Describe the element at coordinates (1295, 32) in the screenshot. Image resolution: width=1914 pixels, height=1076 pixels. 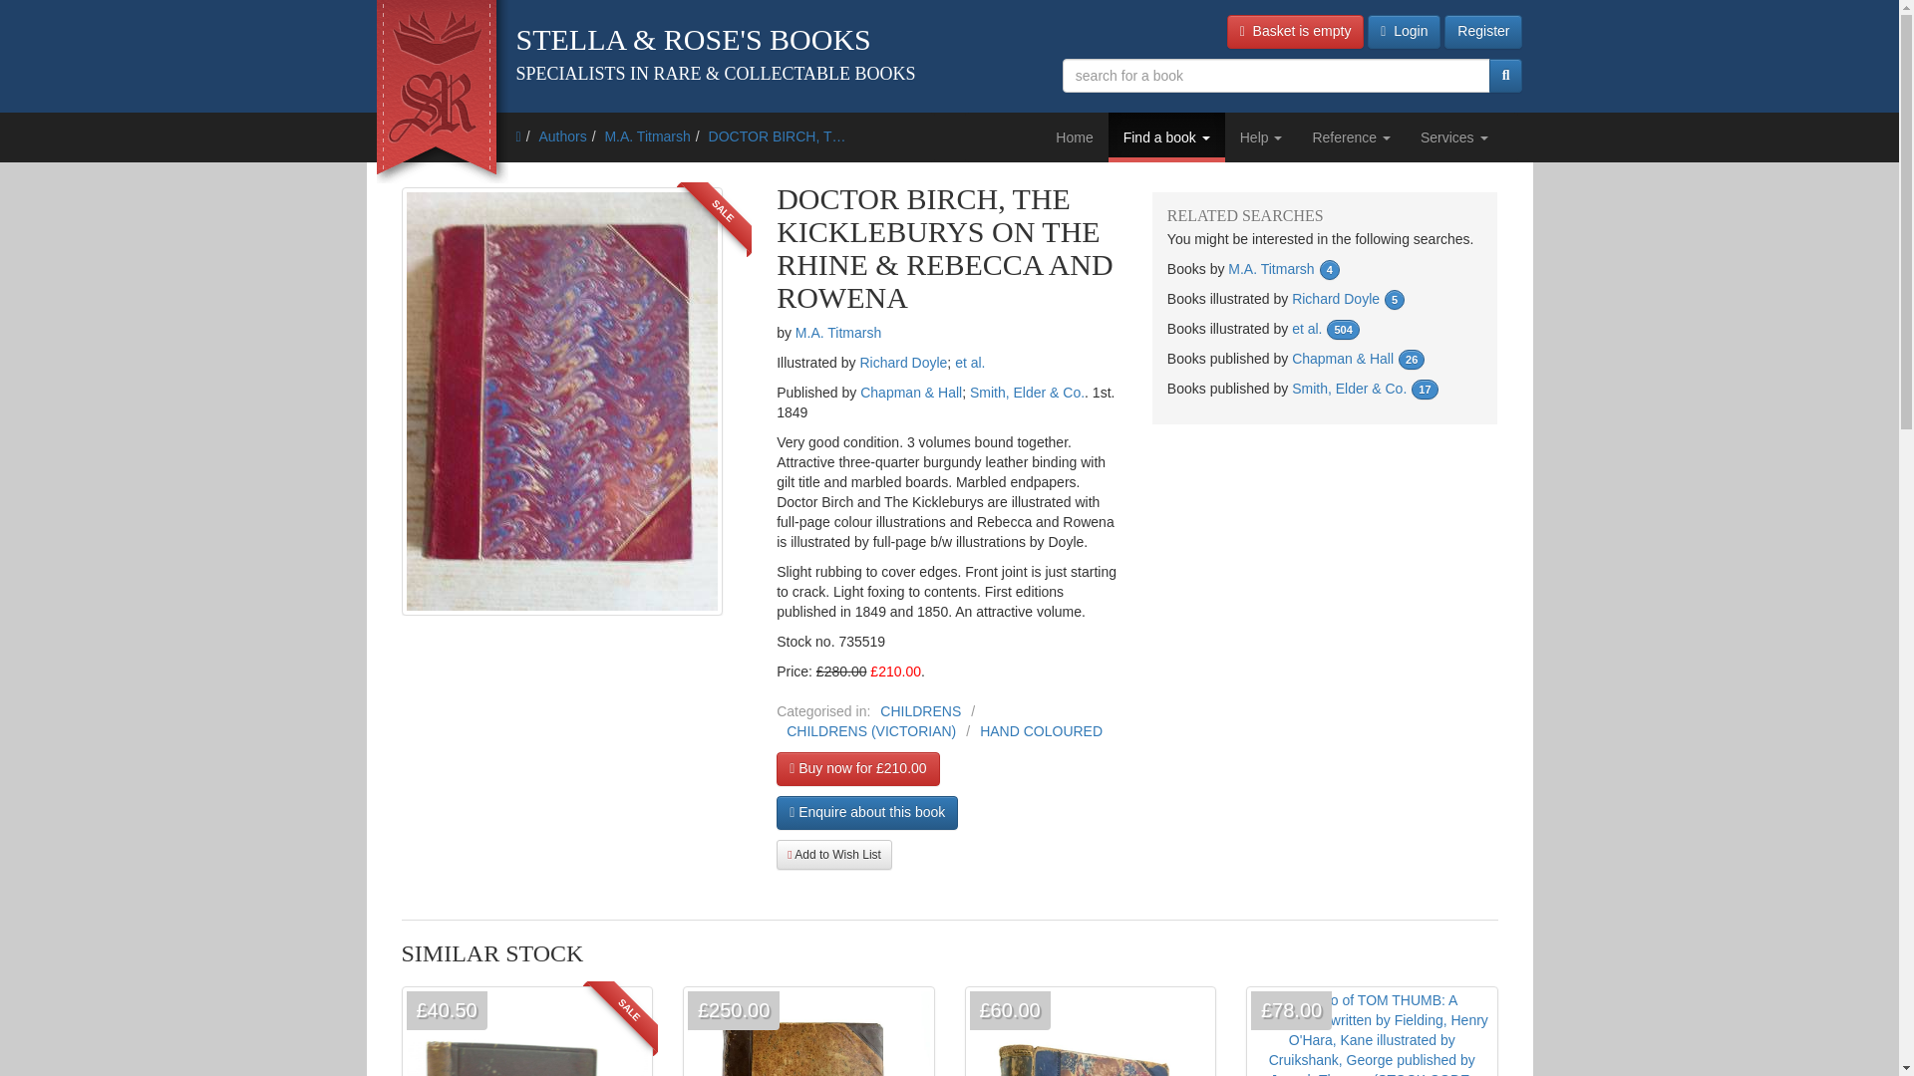
I see `  Basket is empty` at that location.